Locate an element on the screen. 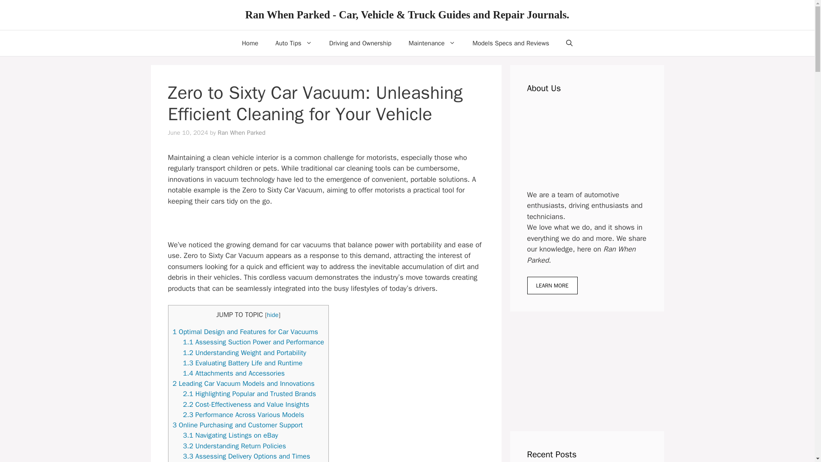 The width and height of the screenshot is (821, 462). 2 Leading Car Vacuum Models and Innovations is located at coordinates (243, 383).